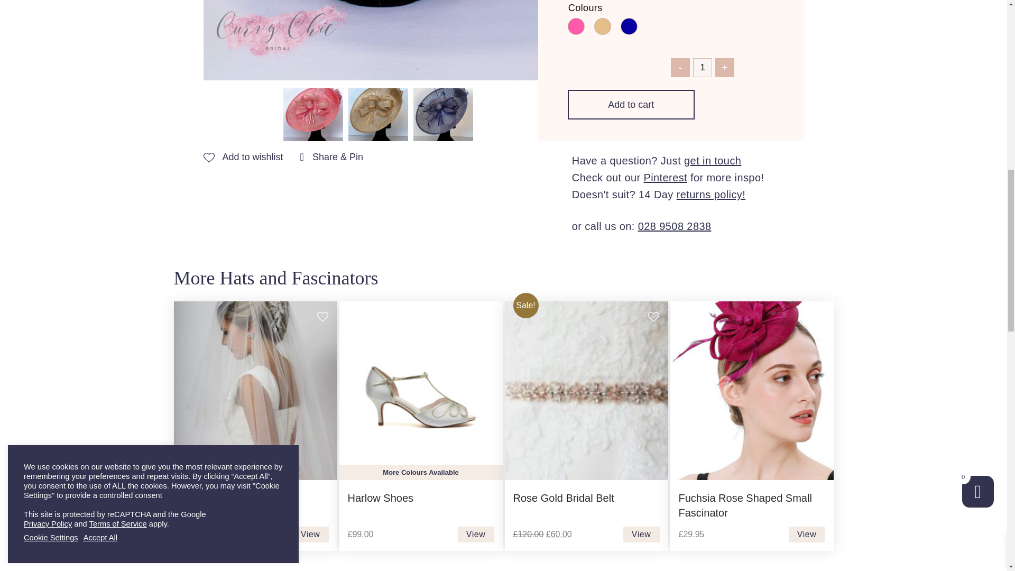  I want to click on Qty, so click(703, 68).